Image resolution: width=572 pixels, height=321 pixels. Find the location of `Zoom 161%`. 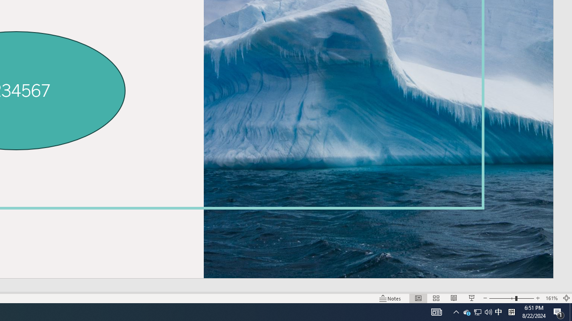

Zoom 161% is located at coordinates (551, 298).